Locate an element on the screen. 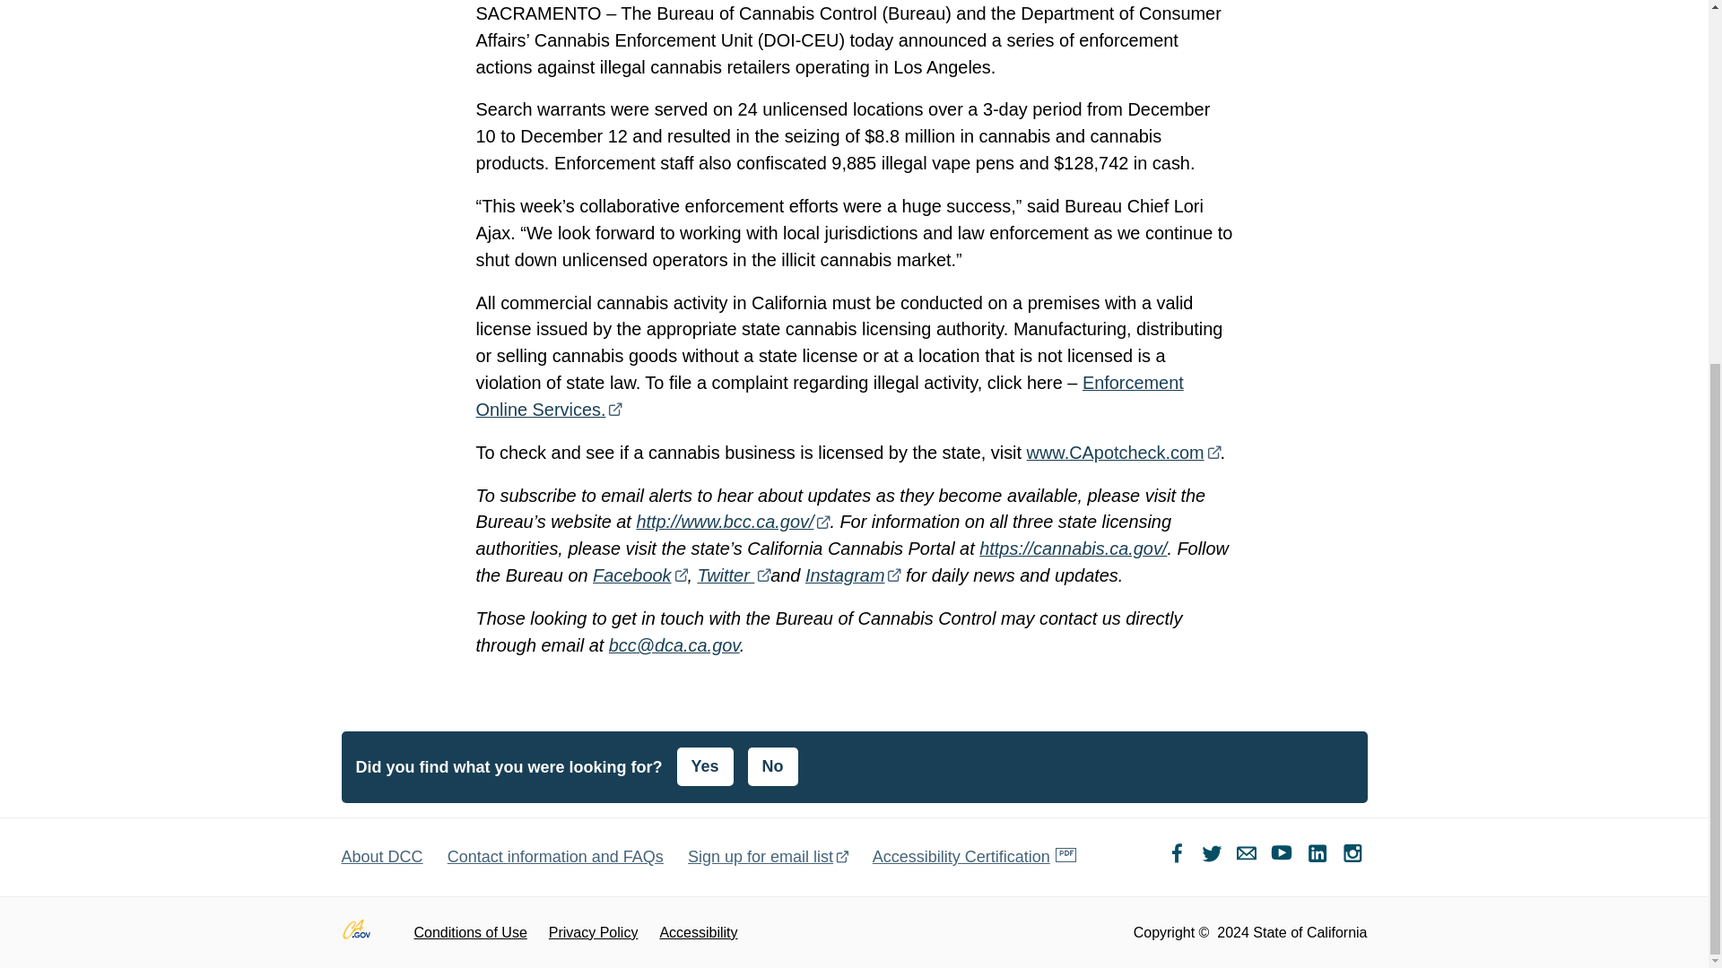  Share via Facebook is located at coordinates (1178, 857).